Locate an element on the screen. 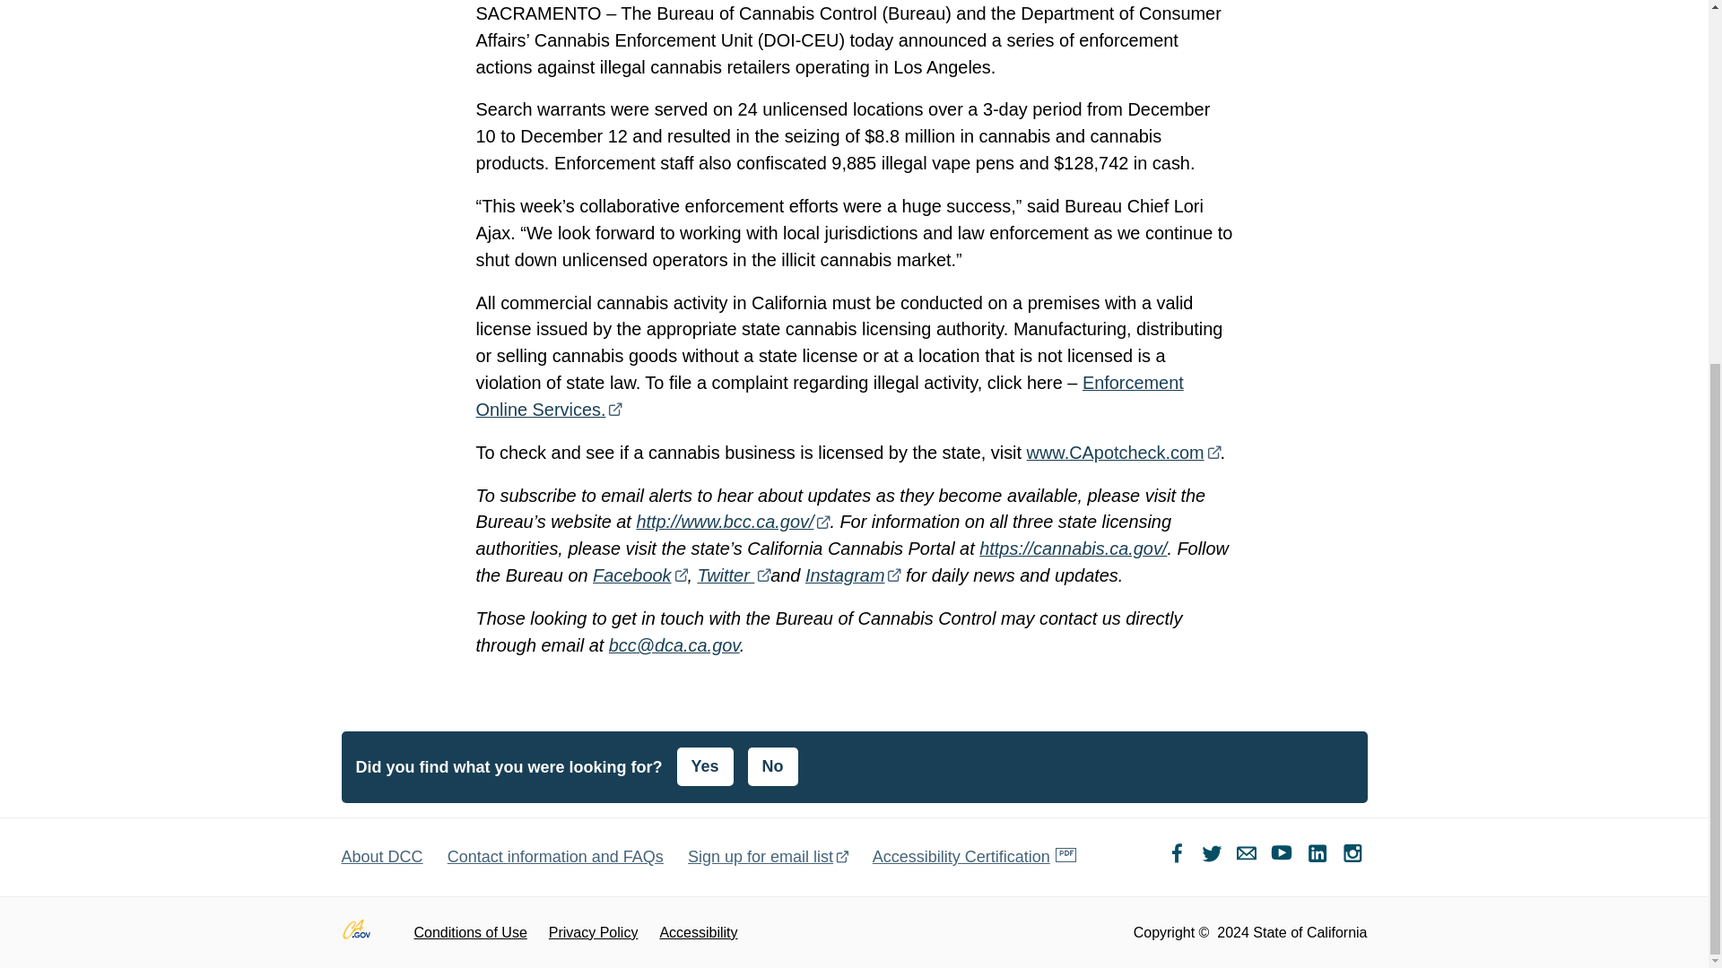  Share via Facebook is located at coordinates (1178, 857).